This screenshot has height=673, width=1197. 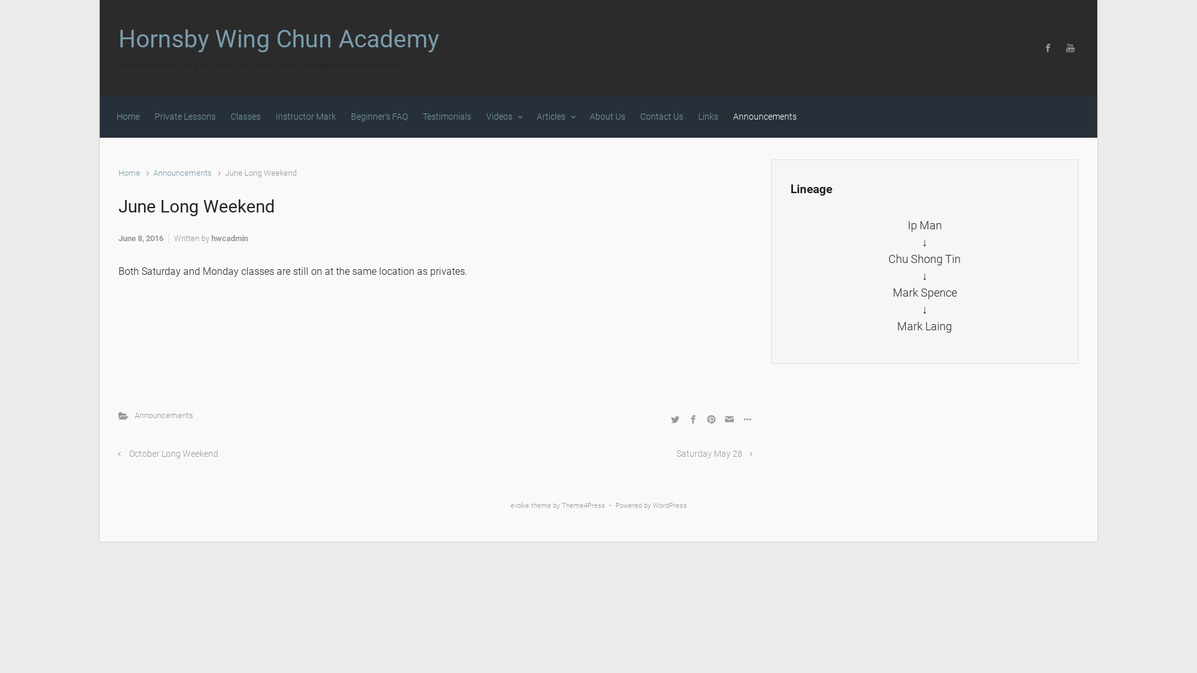 What do you see at coordinates (246, 117) in the screenshot?
I see `Classes` at bounding box center [246, 117].